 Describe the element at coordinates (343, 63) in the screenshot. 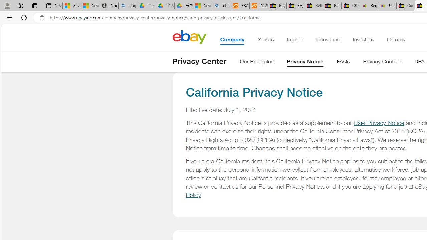

I see `FAQs` at that location.